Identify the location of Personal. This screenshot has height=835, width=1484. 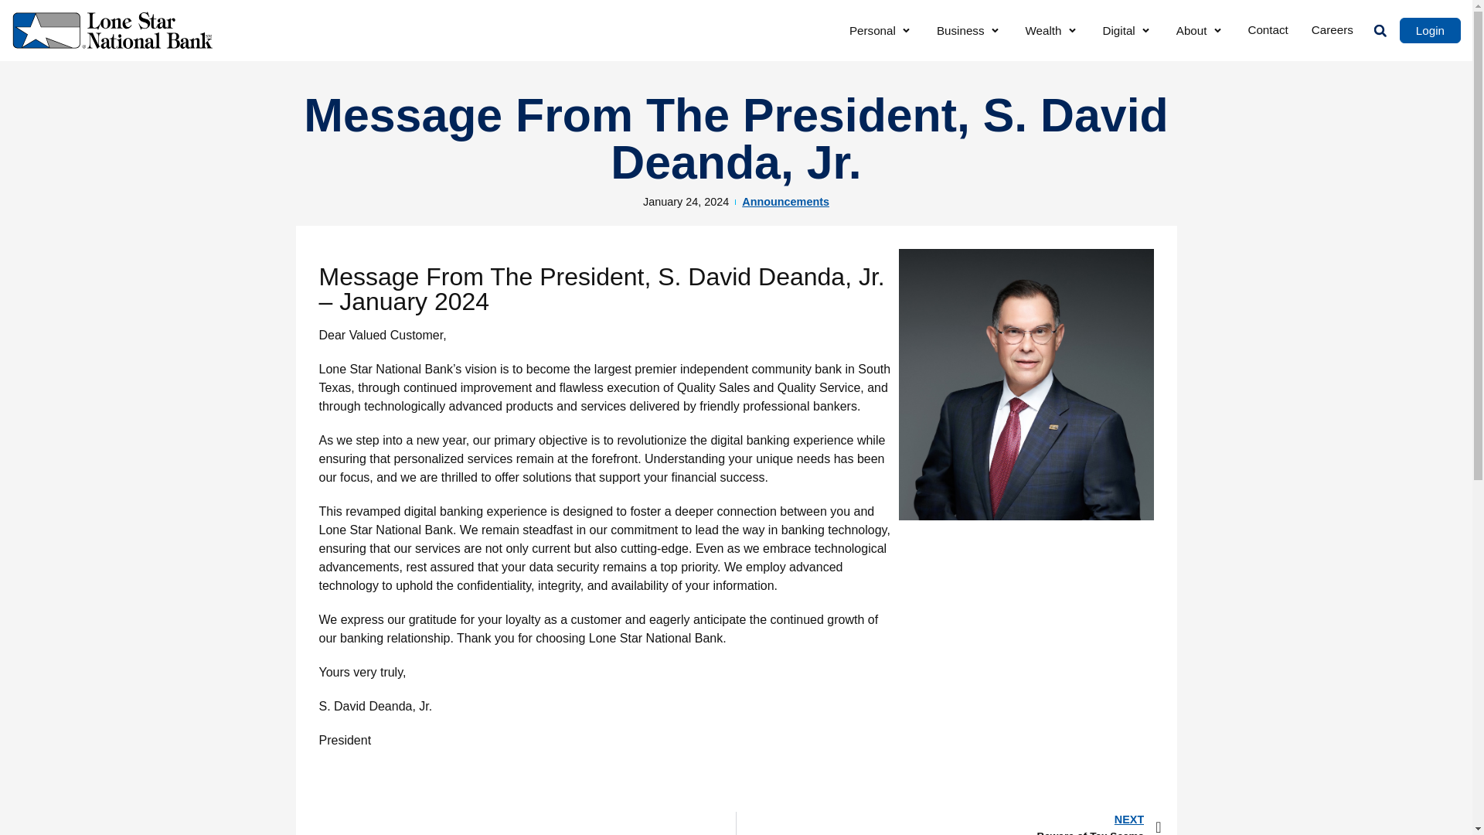
(872, 31).